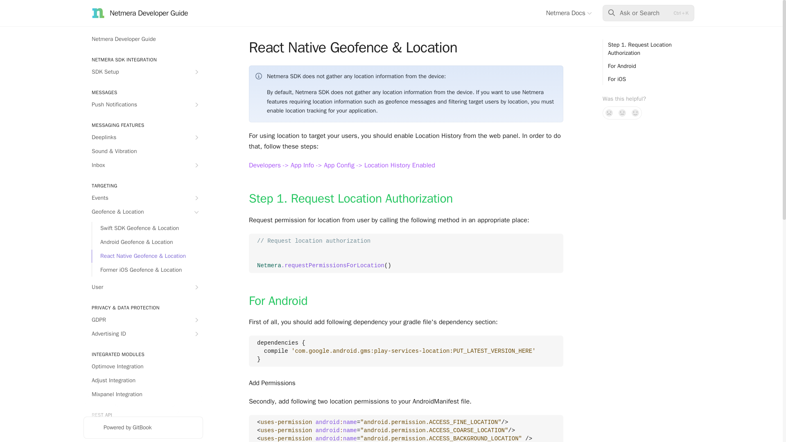 The height and width of the screenshot is (442, 786). Describe the element at coordinates (622, 113) in the screenshot. I see `Not sure` at that location.